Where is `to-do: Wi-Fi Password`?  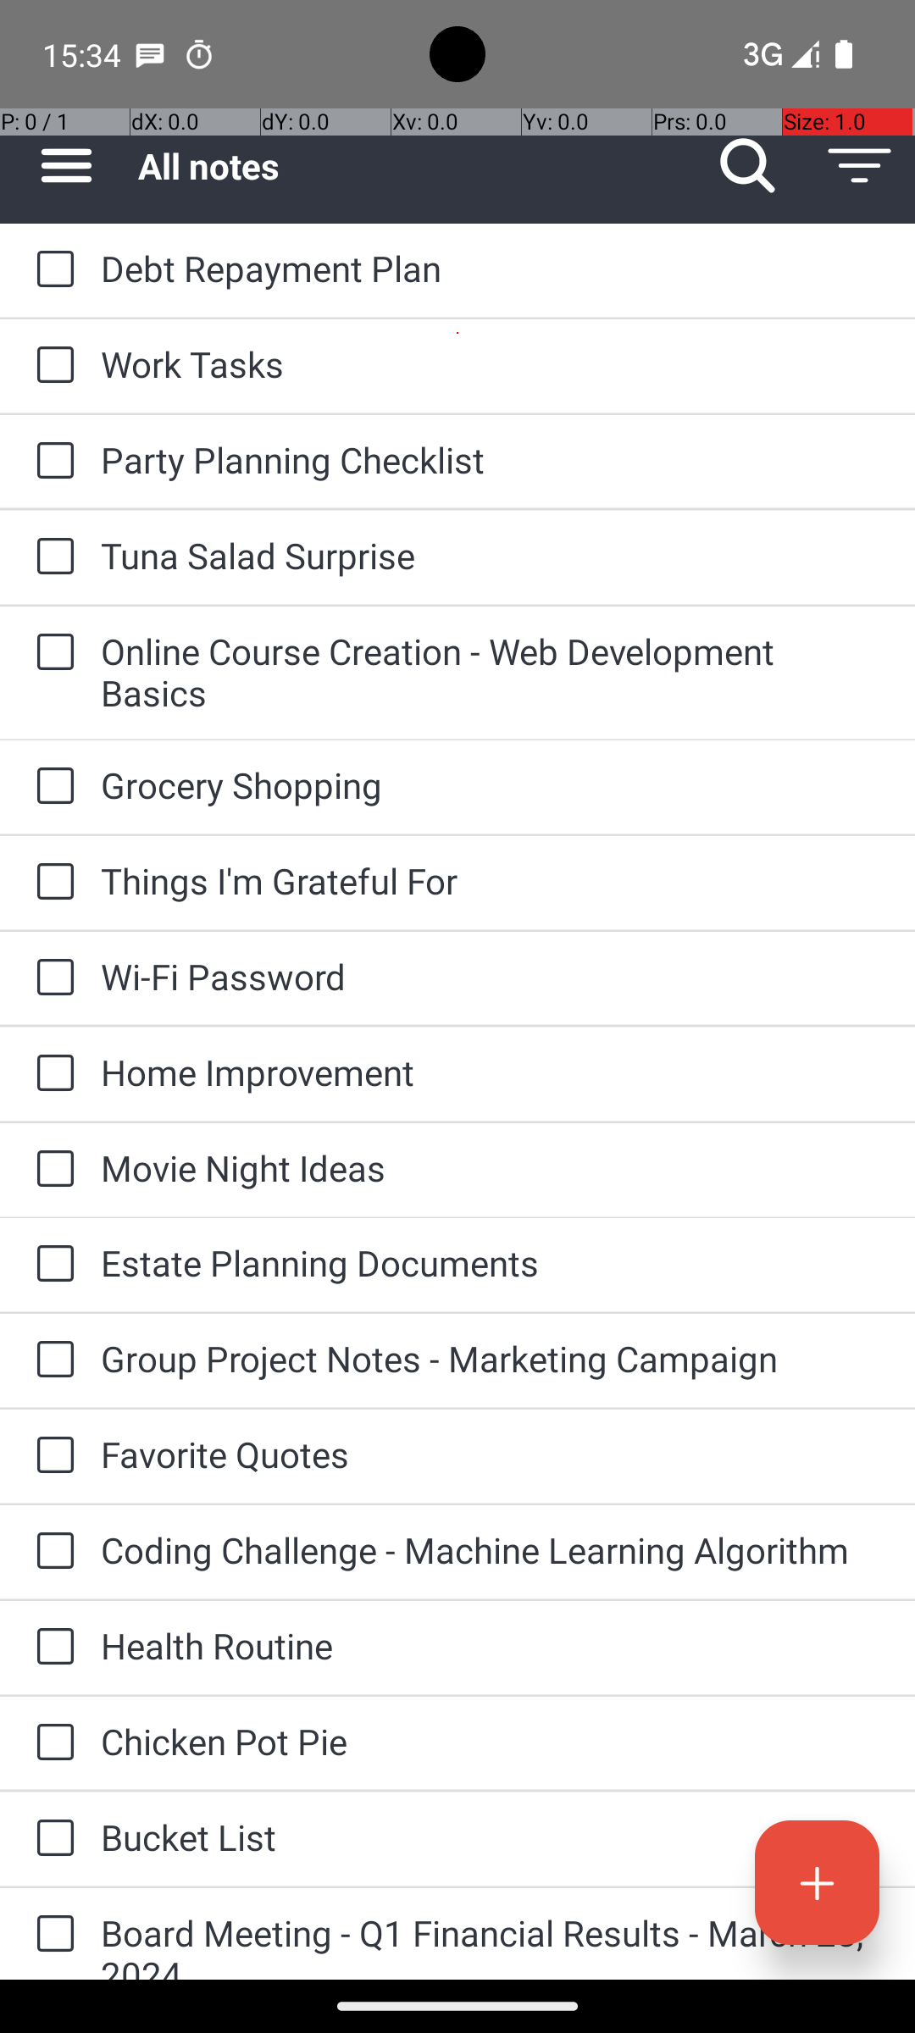 to-do: Wi-Fi Password is located at coordinates (51, 978).